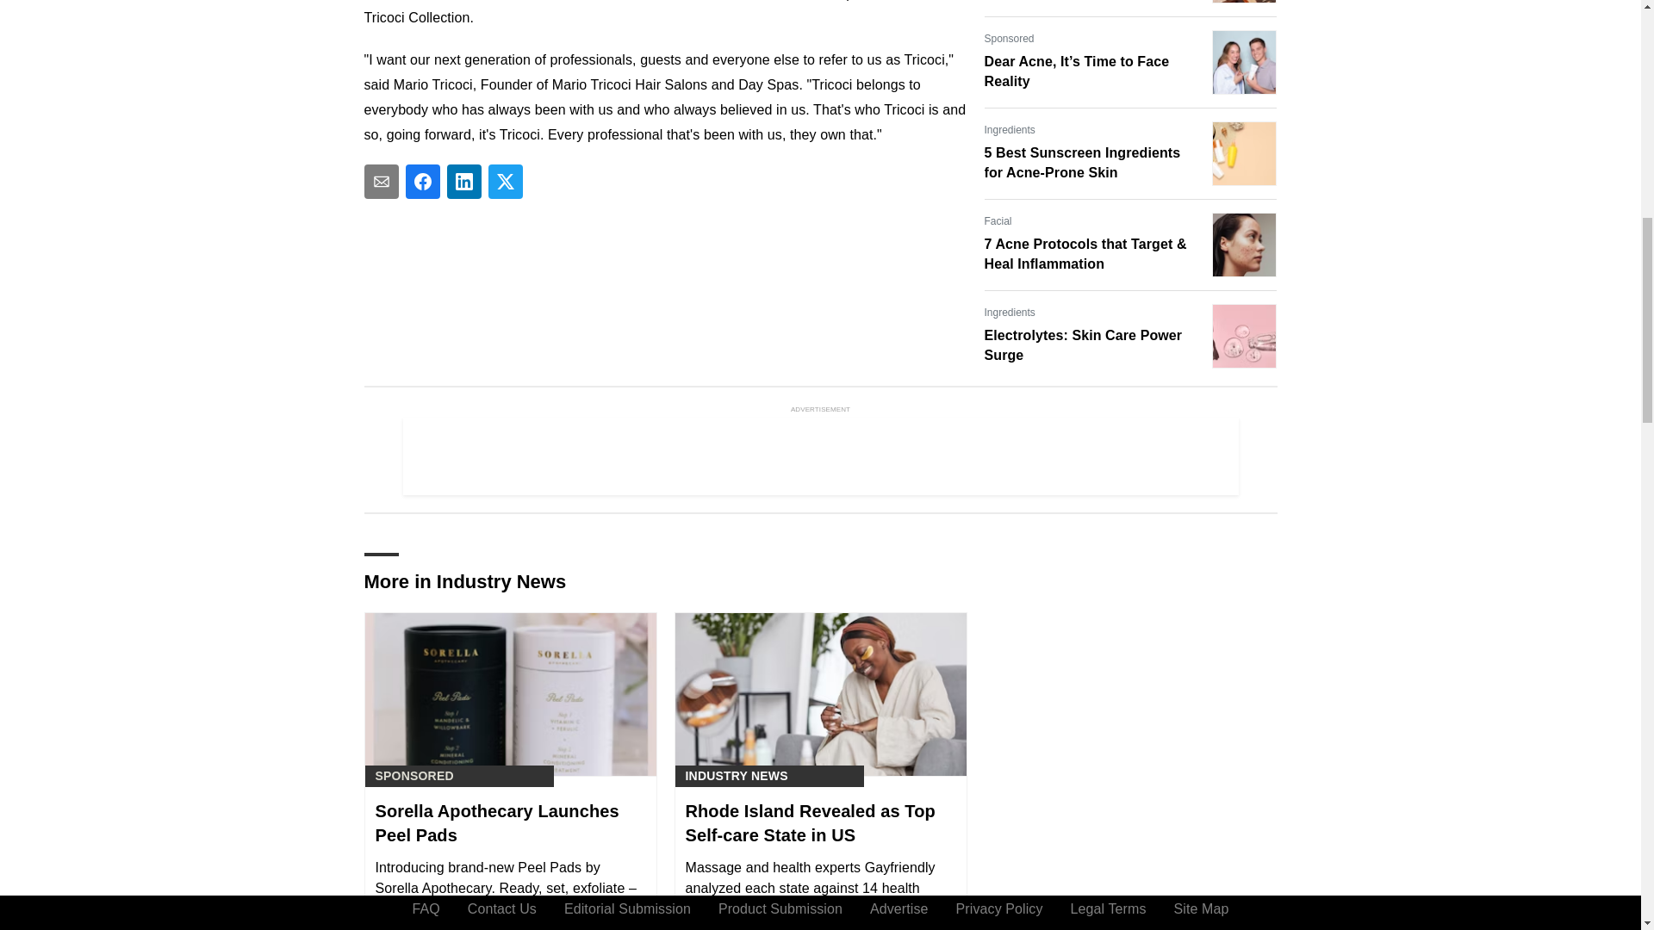  I want to click on Share To twitter, so click(505, 182).